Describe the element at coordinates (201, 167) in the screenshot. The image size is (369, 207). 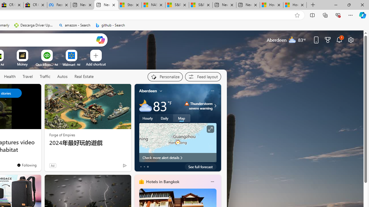
I see `See full forecast` at that location.